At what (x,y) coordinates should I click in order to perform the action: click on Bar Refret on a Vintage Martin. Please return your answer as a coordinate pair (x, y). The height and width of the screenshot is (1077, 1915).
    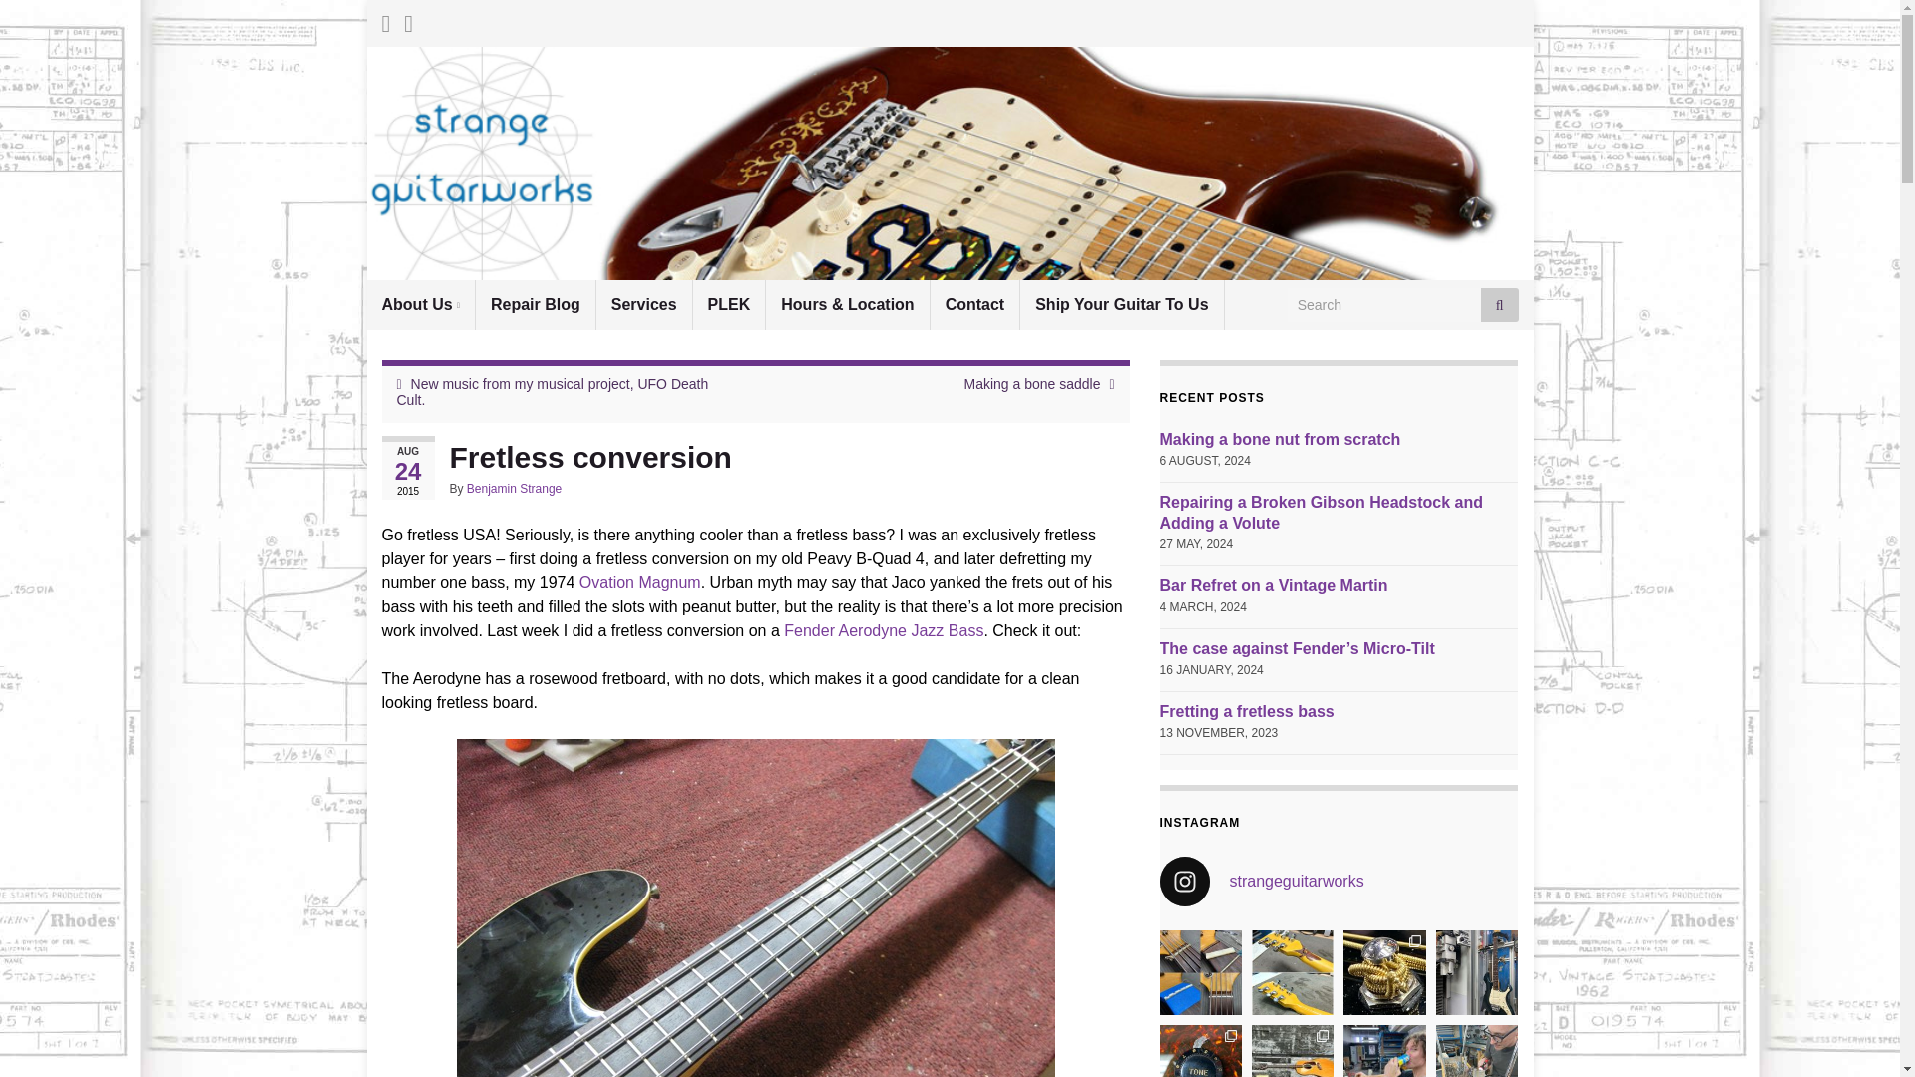
    Looking at the image, I should click on (1273, 585).